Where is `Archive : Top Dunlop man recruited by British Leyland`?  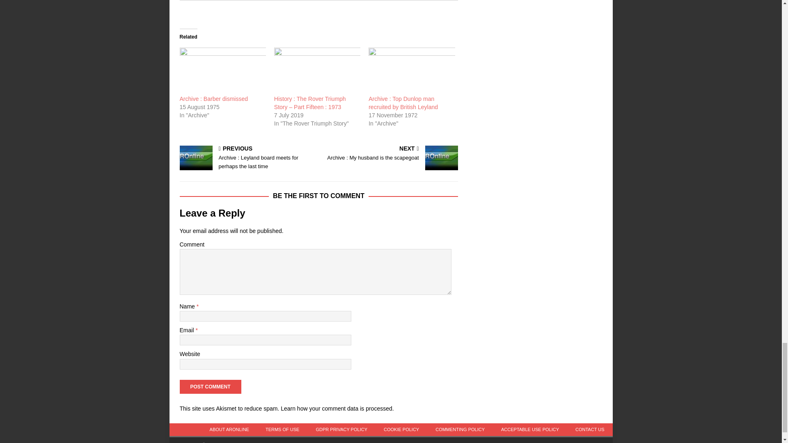 Archive : Top Dunlop man recruited by British Leyland is located at coordinates (411, 70).